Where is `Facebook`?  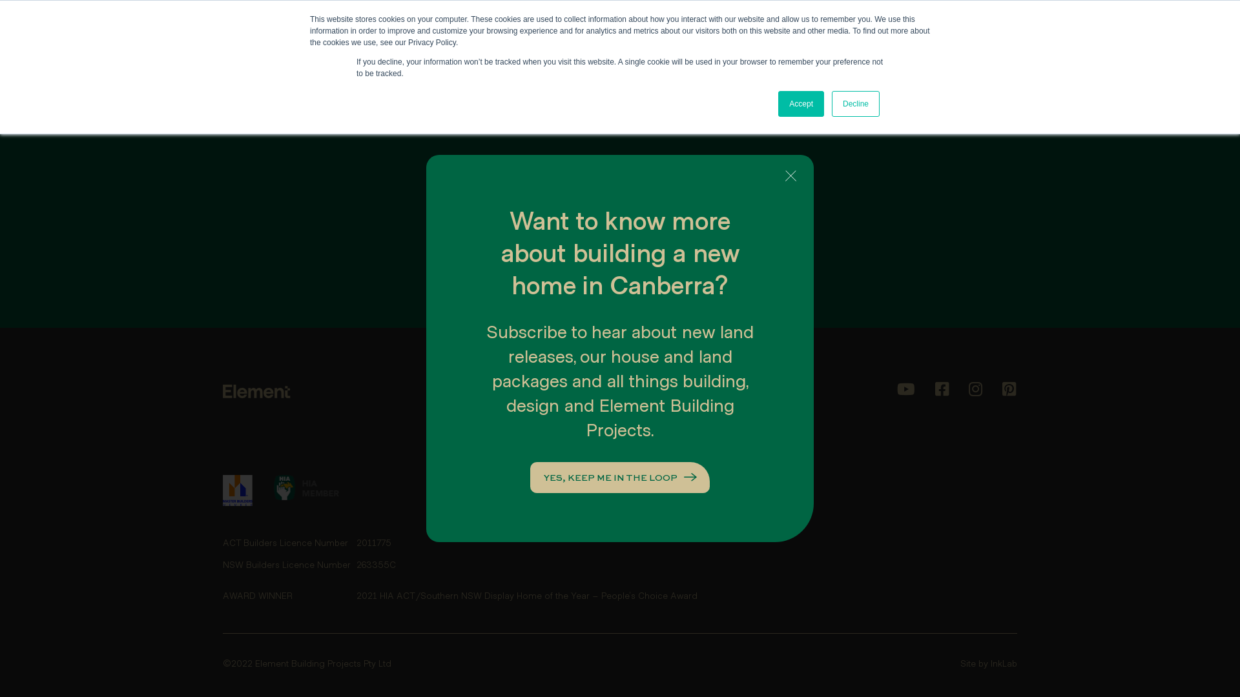
Facebook is located at coordinates (942, 390).